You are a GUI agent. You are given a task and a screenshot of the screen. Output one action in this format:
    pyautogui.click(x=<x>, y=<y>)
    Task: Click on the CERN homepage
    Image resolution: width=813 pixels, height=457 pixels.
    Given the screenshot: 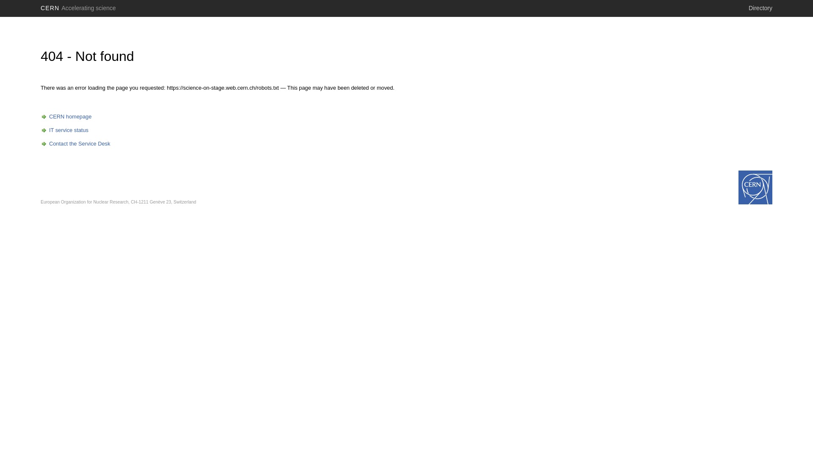 What is the action you would take?
    pyautogui.click(x=66, y=117)
    